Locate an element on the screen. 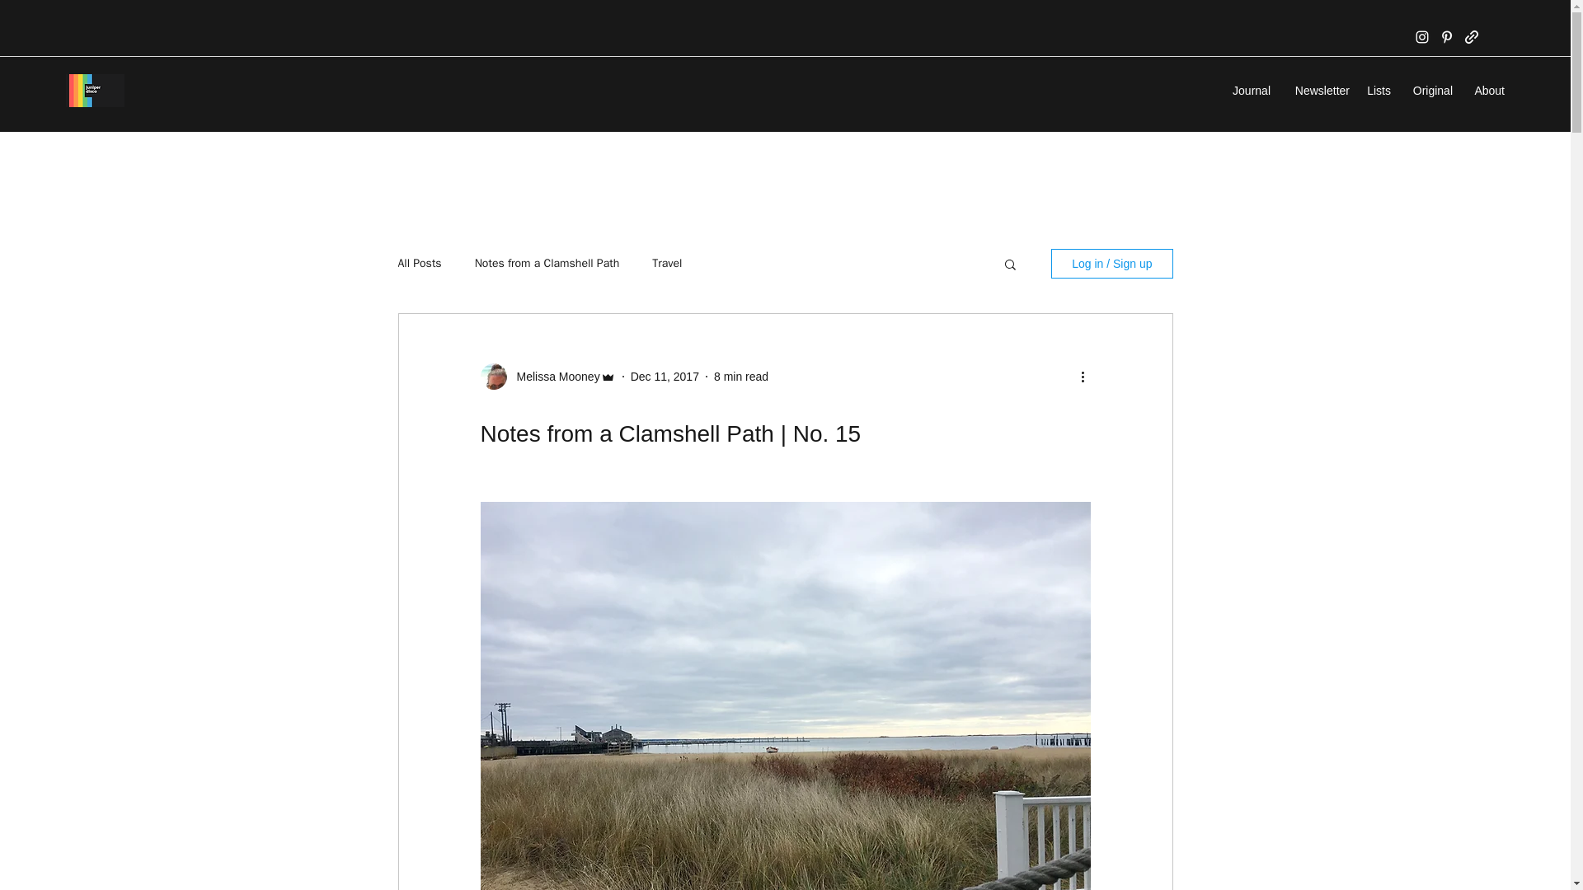 Image resolution: width=1583 pixels, height=890 pixels. Travel is located at coordinates (667, 264).